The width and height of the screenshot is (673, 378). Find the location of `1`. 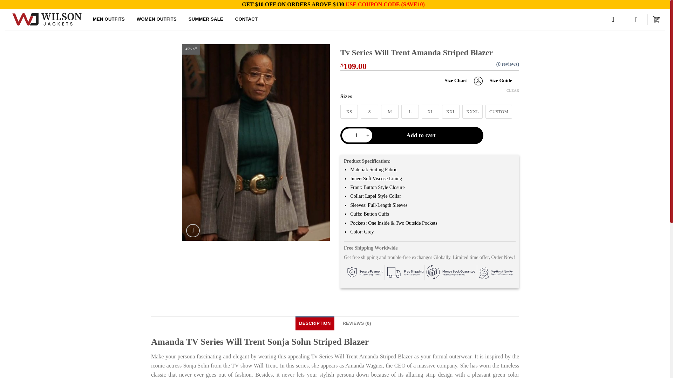

1 is located at coordinates (356, 135).